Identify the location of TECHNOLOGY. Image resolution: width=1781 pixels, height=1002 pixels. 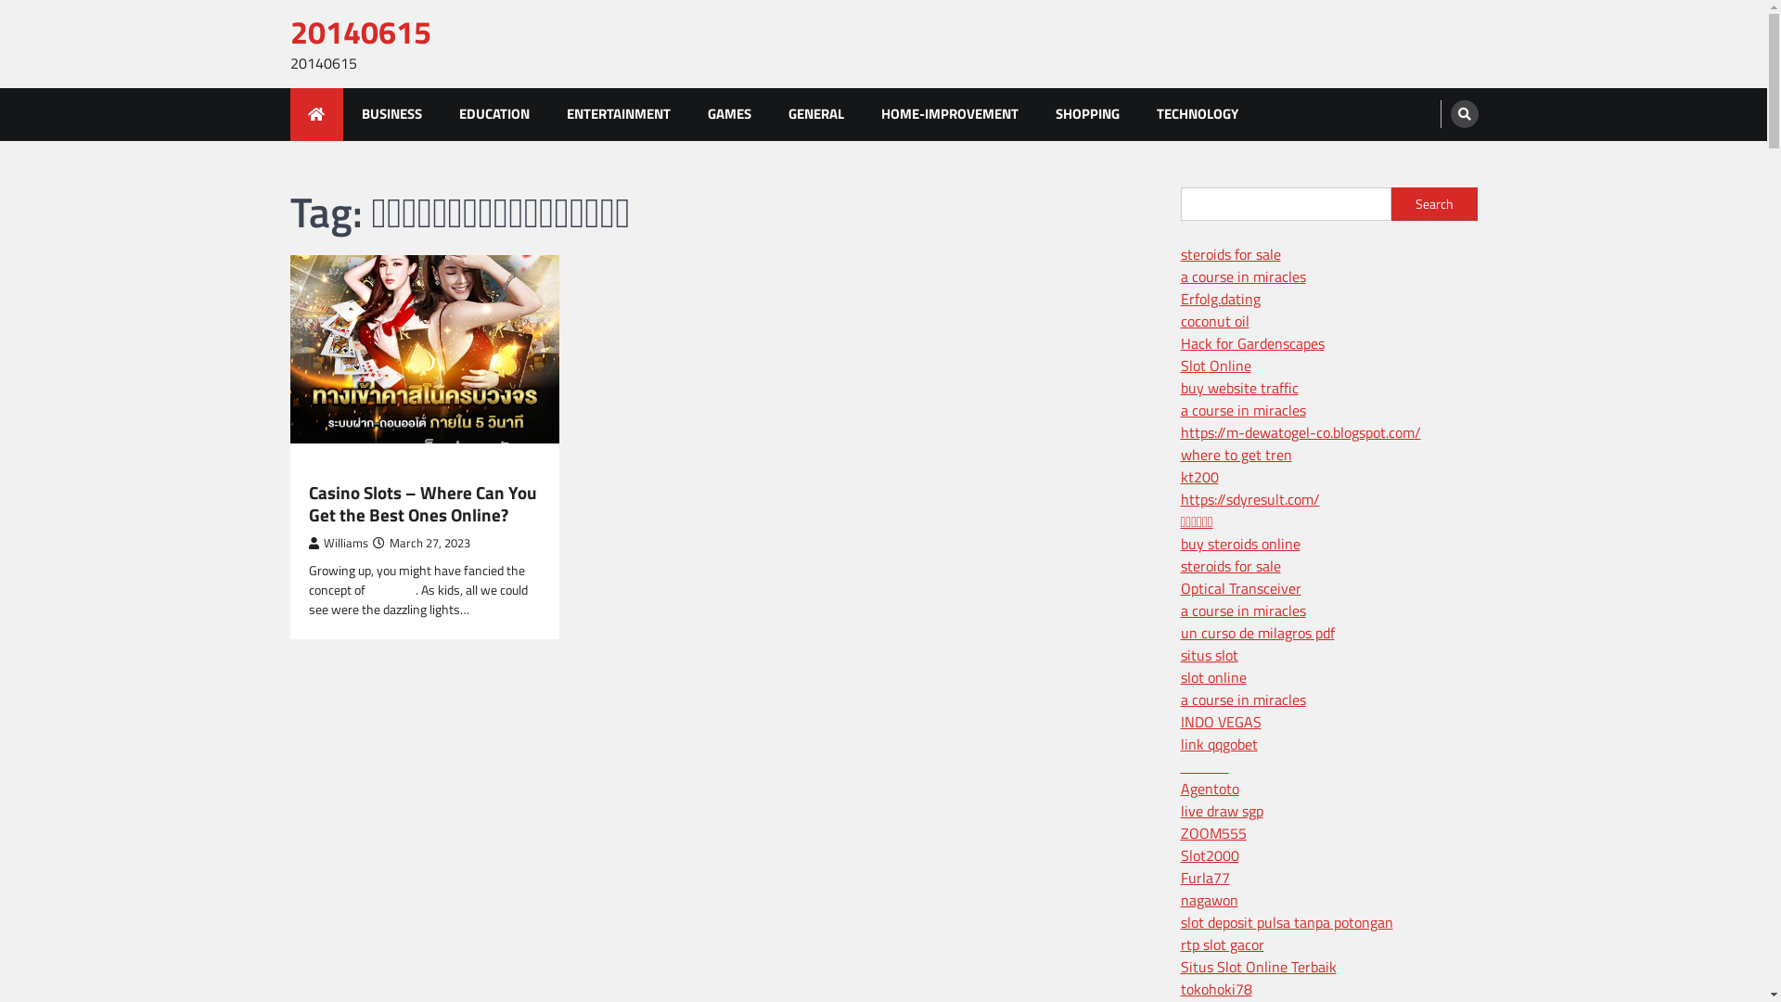
(1197, 115).